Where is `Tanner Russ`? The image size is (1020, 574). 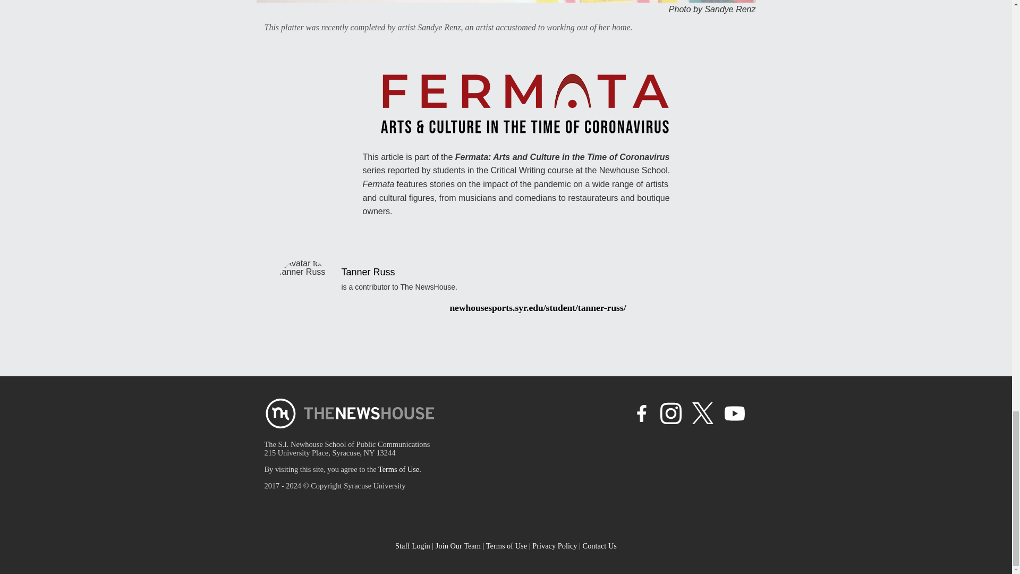 Tanner Russ is located at coordinates (368, 272).